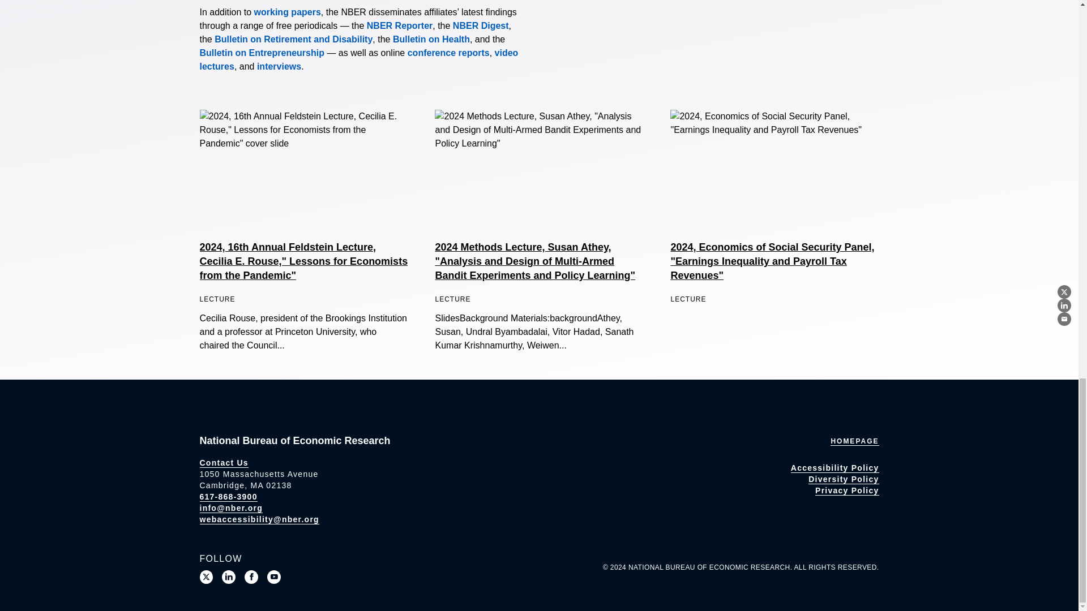 The width and height of the screenshot is (1087, 611). I want to click on Working Papers, so click(288, 12).